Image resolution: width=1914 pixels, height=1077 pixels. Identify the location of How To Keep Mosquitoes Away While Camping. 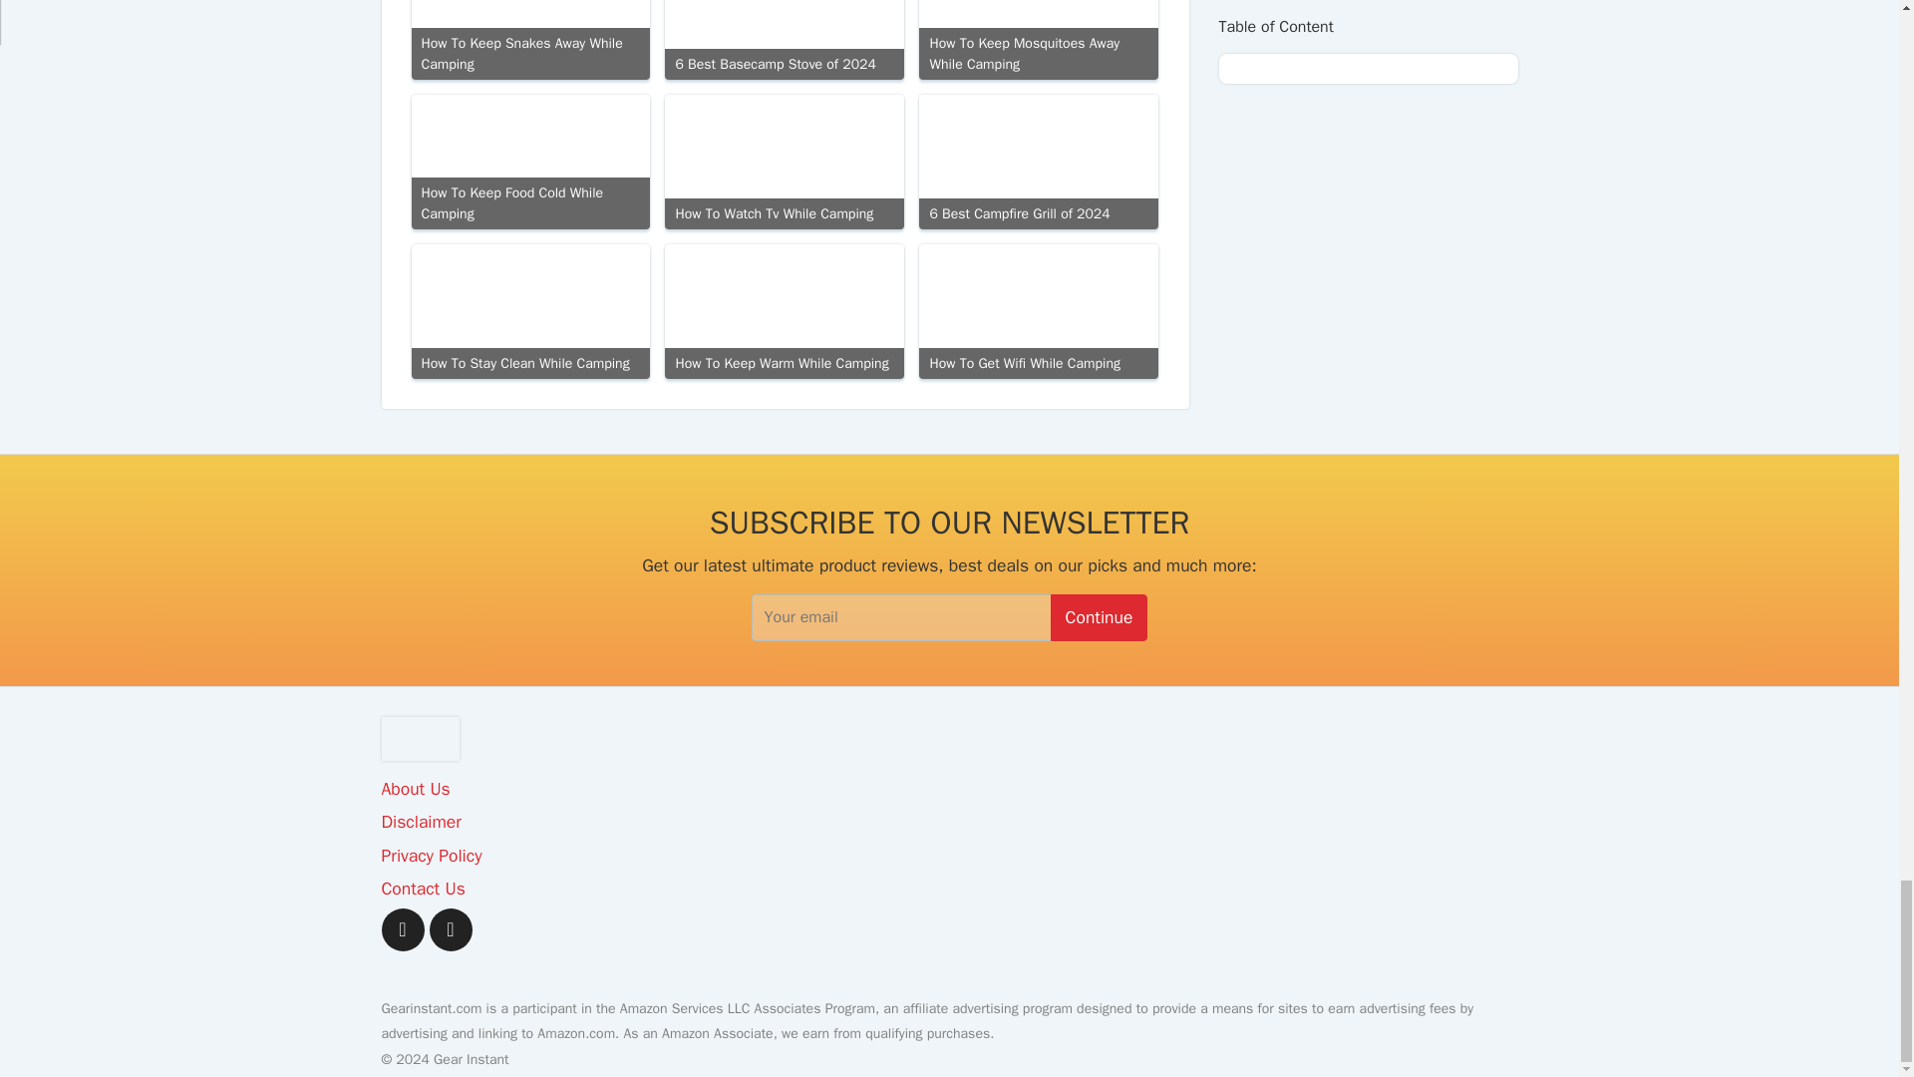
(1038, 40).